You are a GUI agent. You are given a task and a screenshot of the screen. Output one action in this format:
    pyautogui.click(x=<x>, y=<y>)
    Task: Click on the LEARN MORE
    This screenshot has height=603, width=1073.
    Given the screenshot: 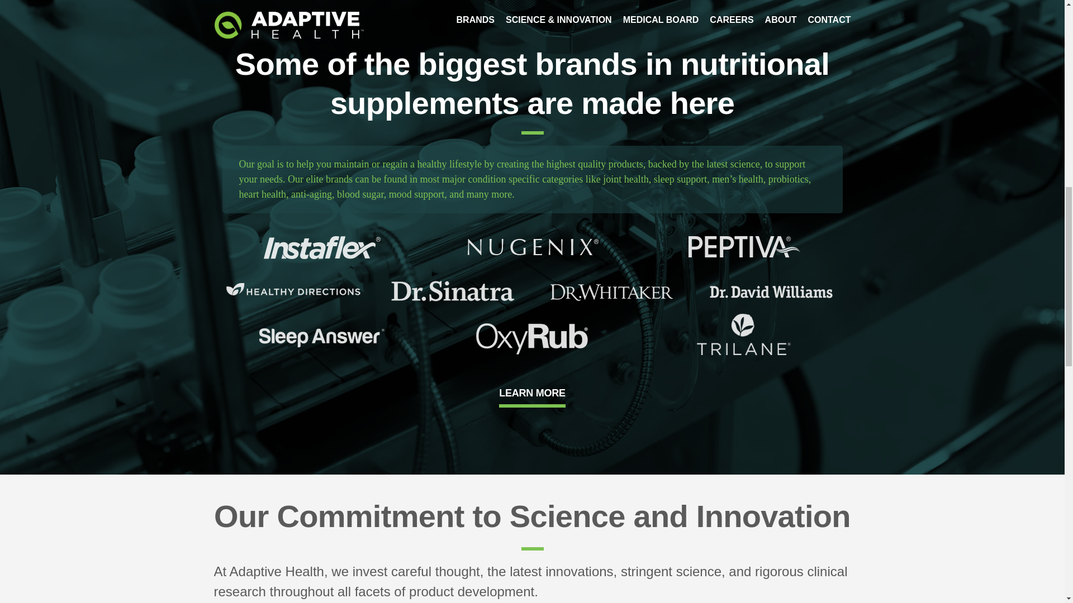 What is the action you would take?
    pyautogui.click(x=532, y=393)
    